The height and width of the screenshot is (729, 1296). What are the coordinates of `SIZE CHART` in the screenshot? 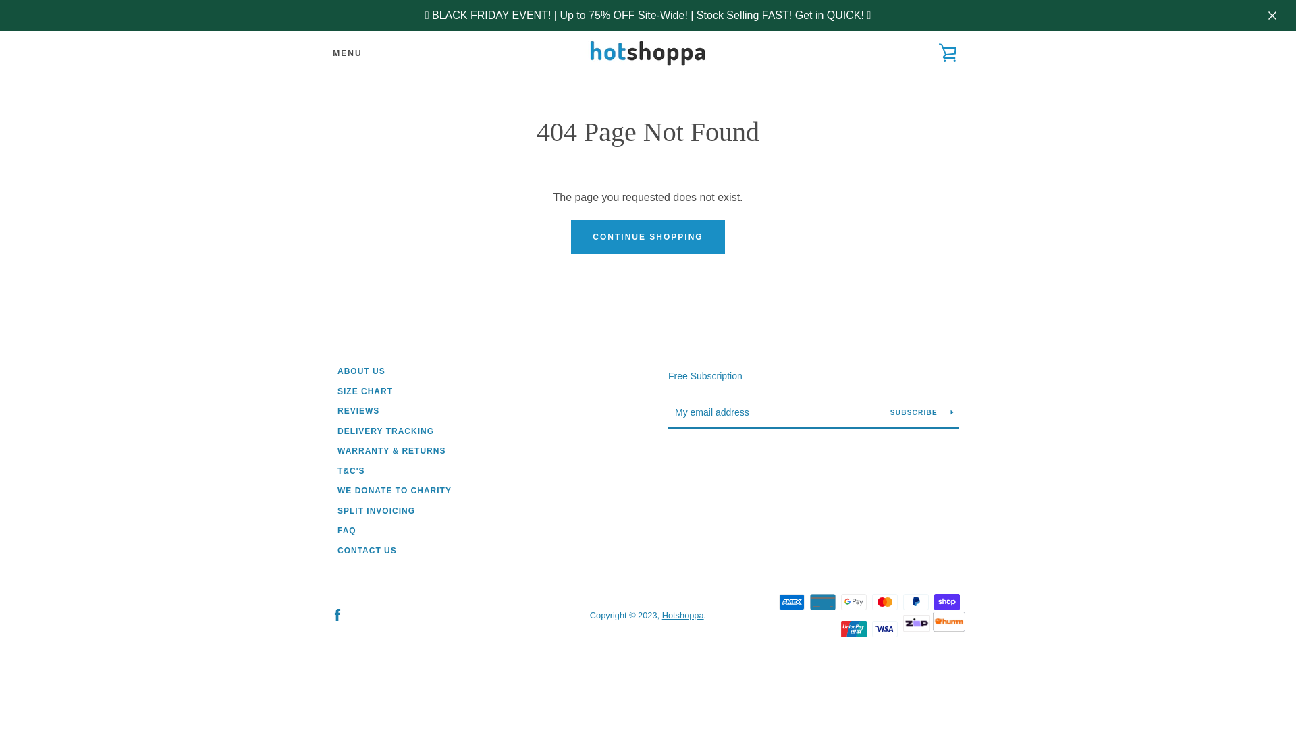 It's located at (365, 391).